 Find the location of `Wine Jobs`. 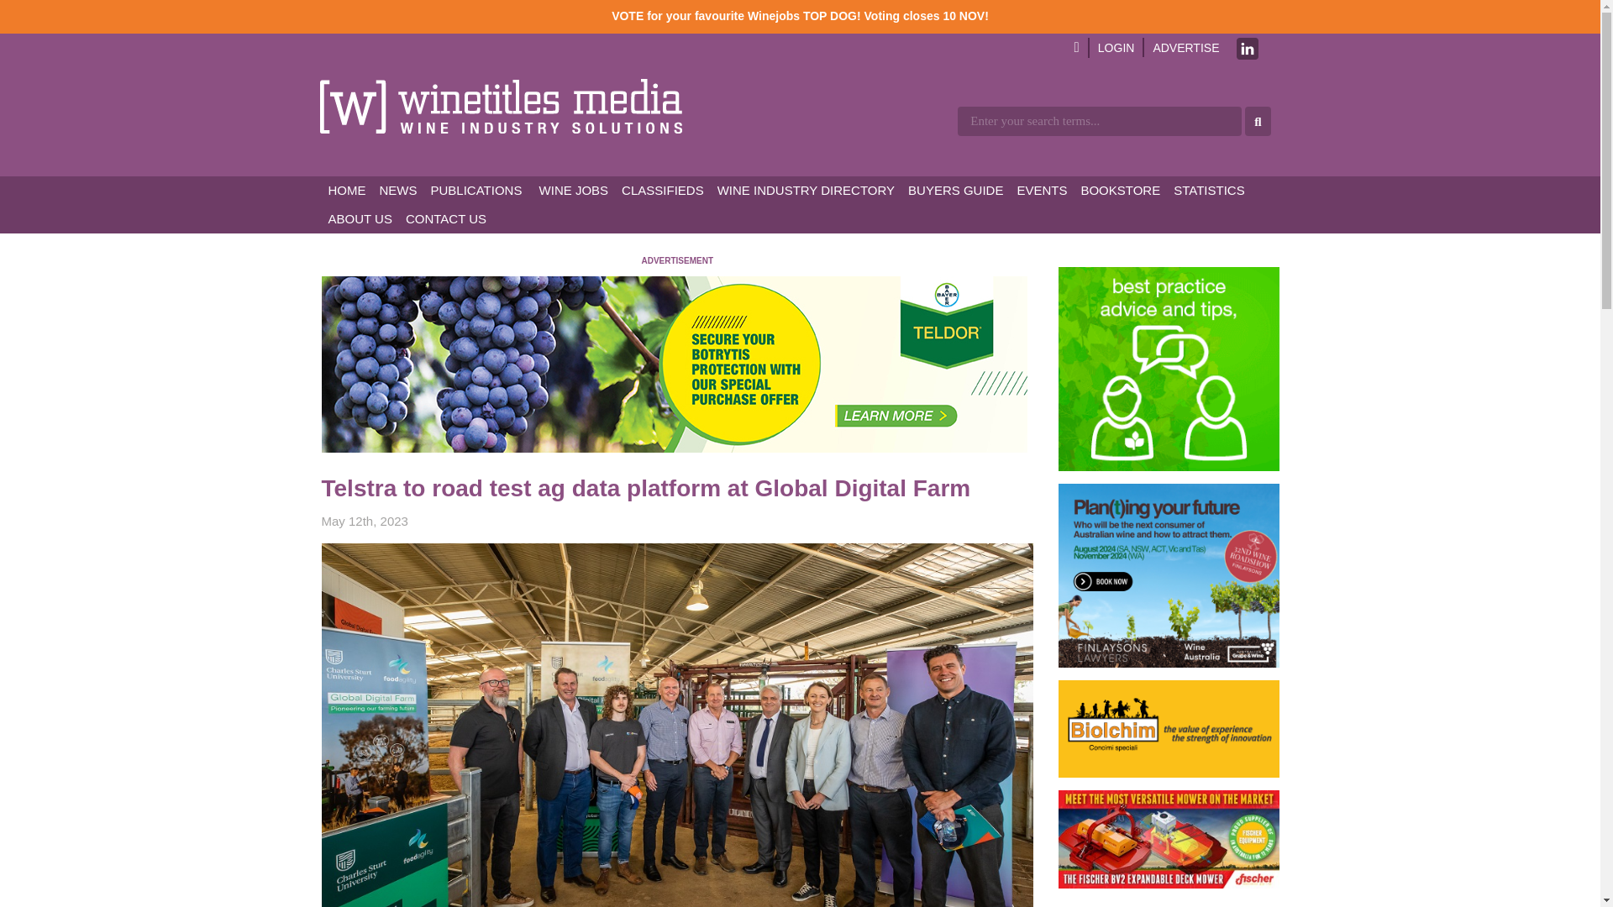

Wine Jobs is located at coordinates (571, 190).